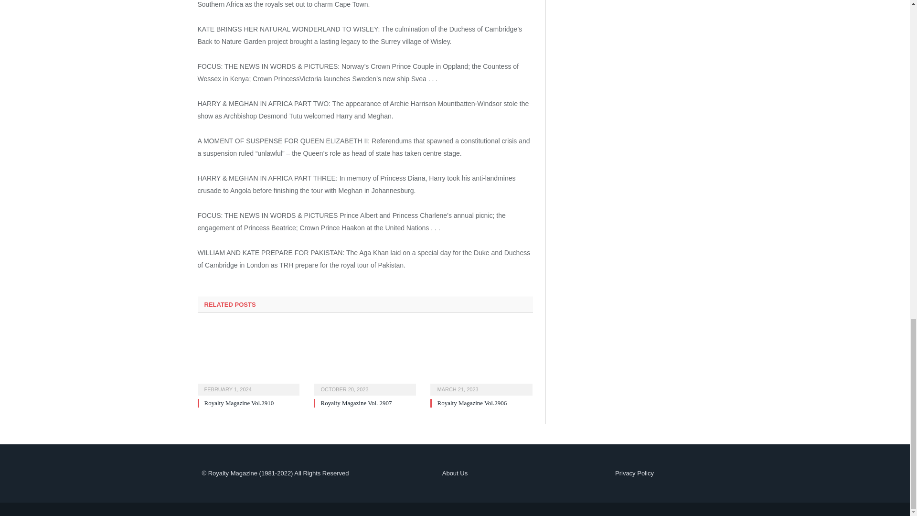 The image size is (917, 516). I want to click on Royalty Magazine Vol. 2907, so click(365, 359).